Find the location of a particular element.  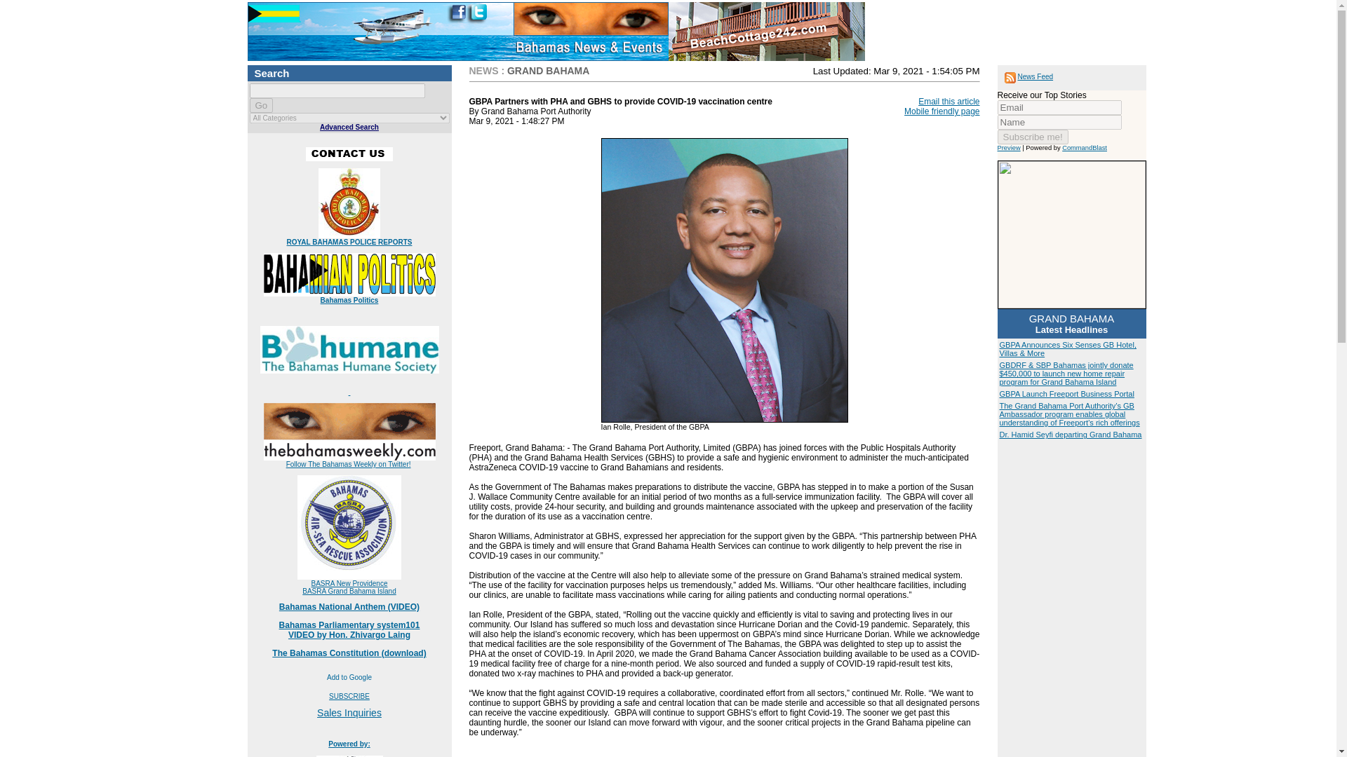

Advanced Search is located at coordinates (349, 127).